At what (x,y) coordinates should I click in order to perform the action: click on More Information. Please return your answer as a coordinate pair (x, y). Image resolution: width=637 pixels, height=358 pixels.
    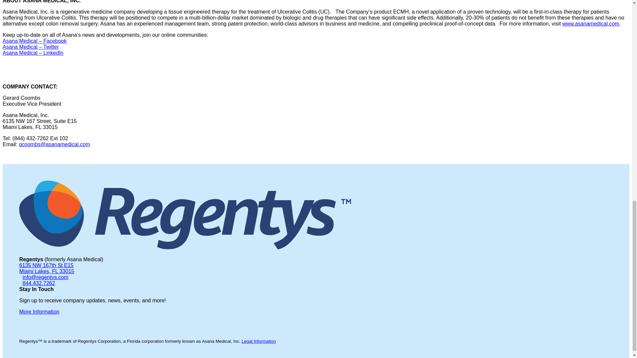
    Looking at the image, I should click on (39, 312).